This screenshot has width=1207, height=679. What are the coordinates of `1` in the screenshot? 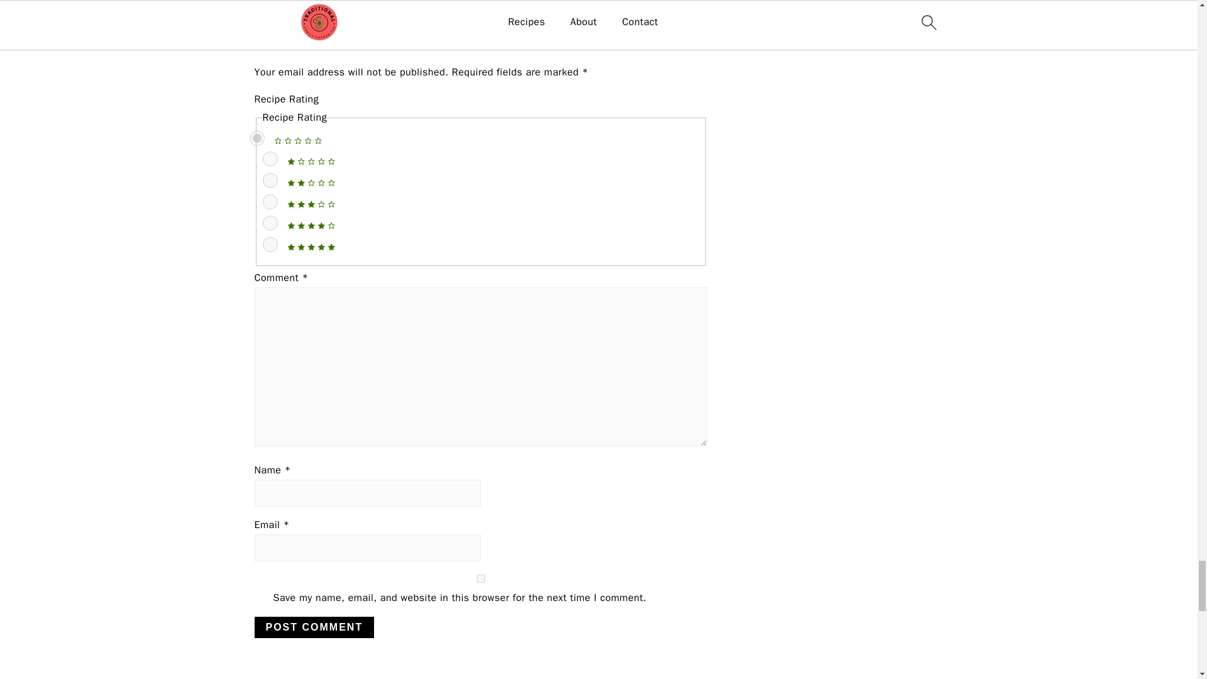 It's located at (270, 158).